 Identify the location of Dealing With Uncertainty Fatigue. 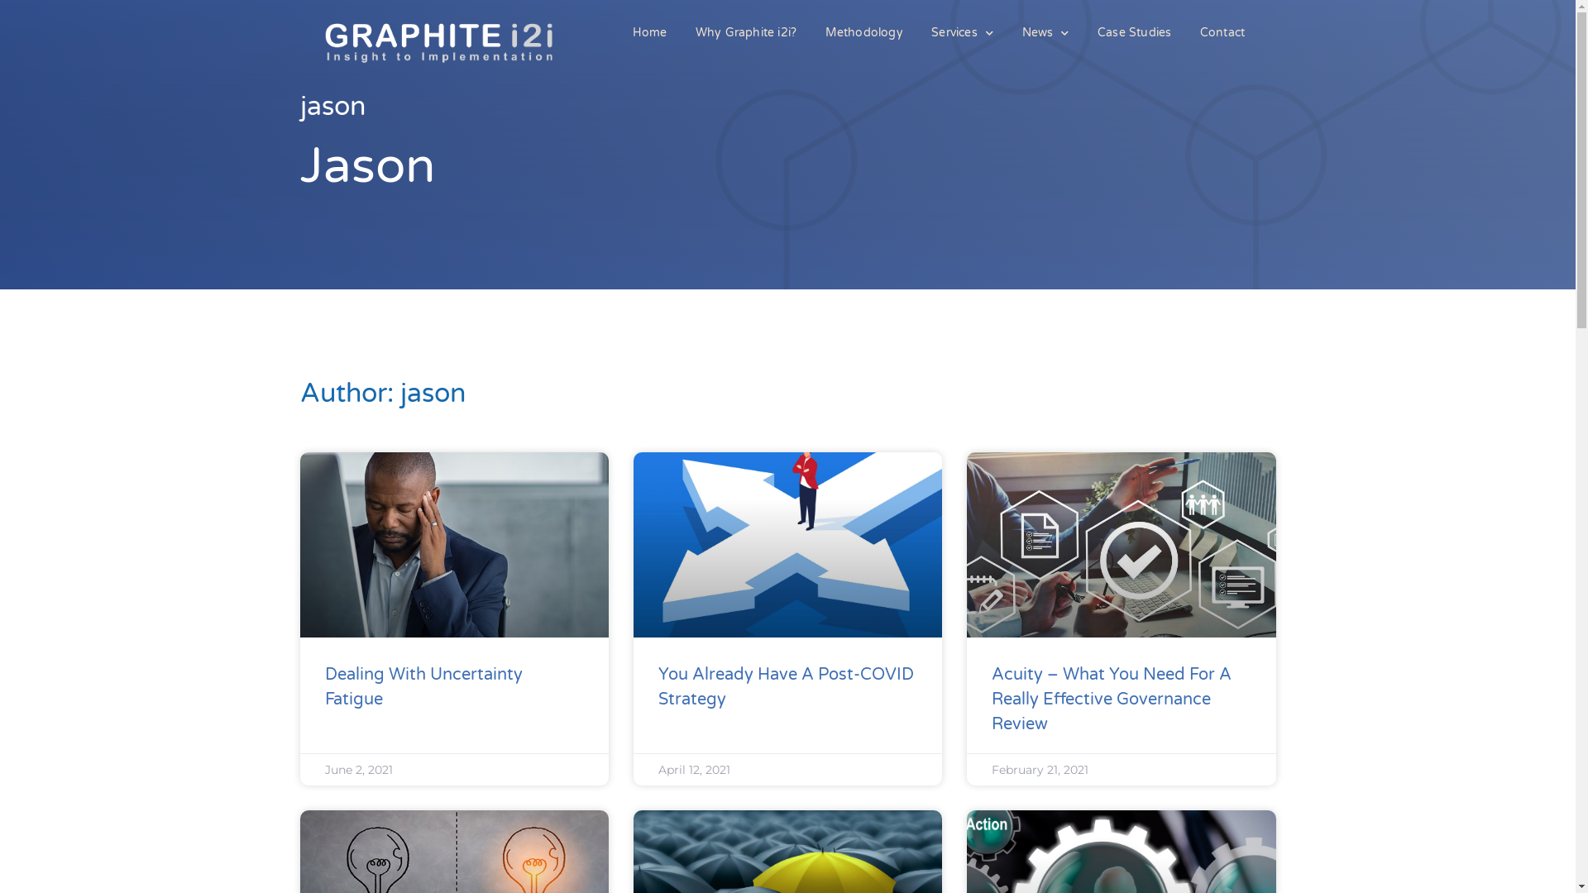
(423, 687).